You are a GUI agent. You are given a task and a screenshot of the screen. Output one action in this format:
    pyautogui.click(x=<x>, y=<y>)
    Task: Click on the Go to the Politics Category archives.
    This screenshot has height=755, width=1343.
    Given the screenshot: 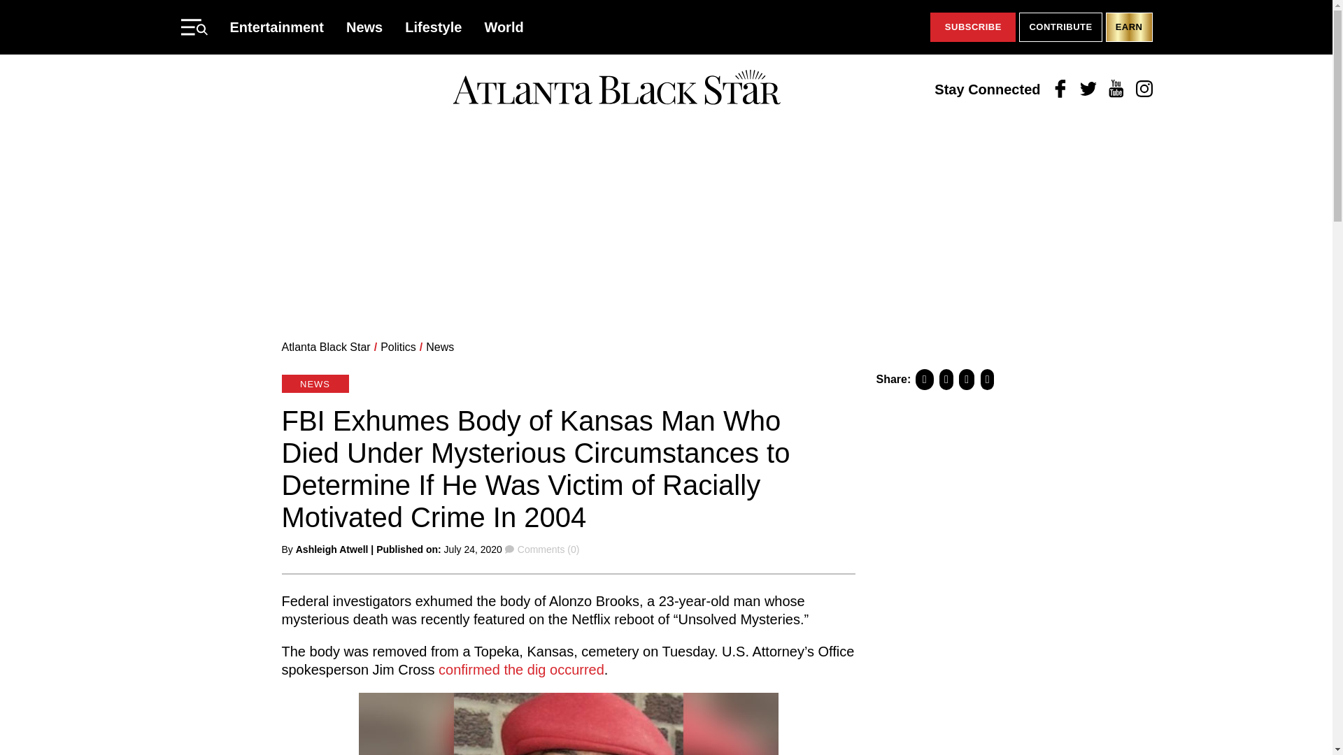 What is the action you would take?
    pyautogui.click(x=398, y=347)
    